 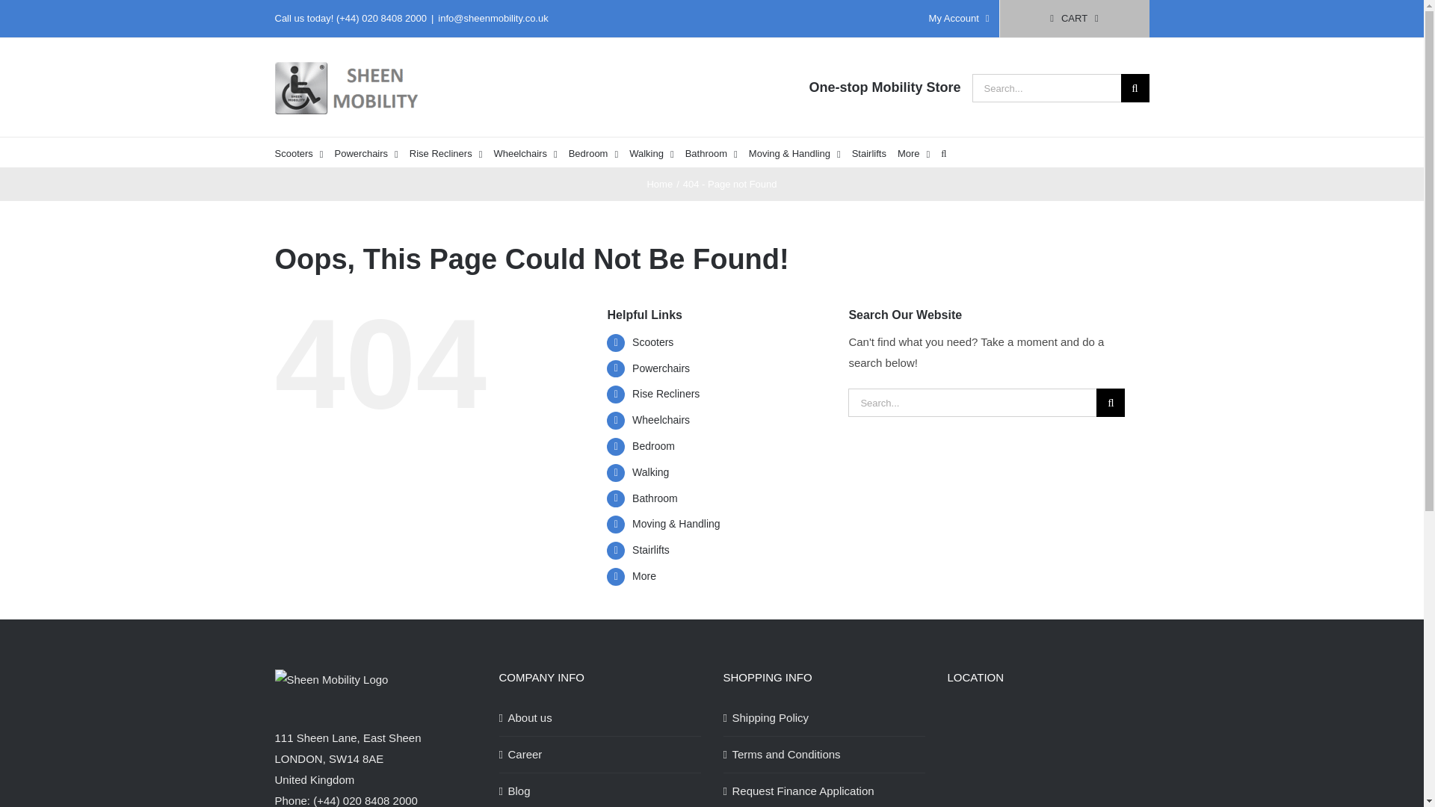 I want to click on CART, so click(x=1075, y=18).